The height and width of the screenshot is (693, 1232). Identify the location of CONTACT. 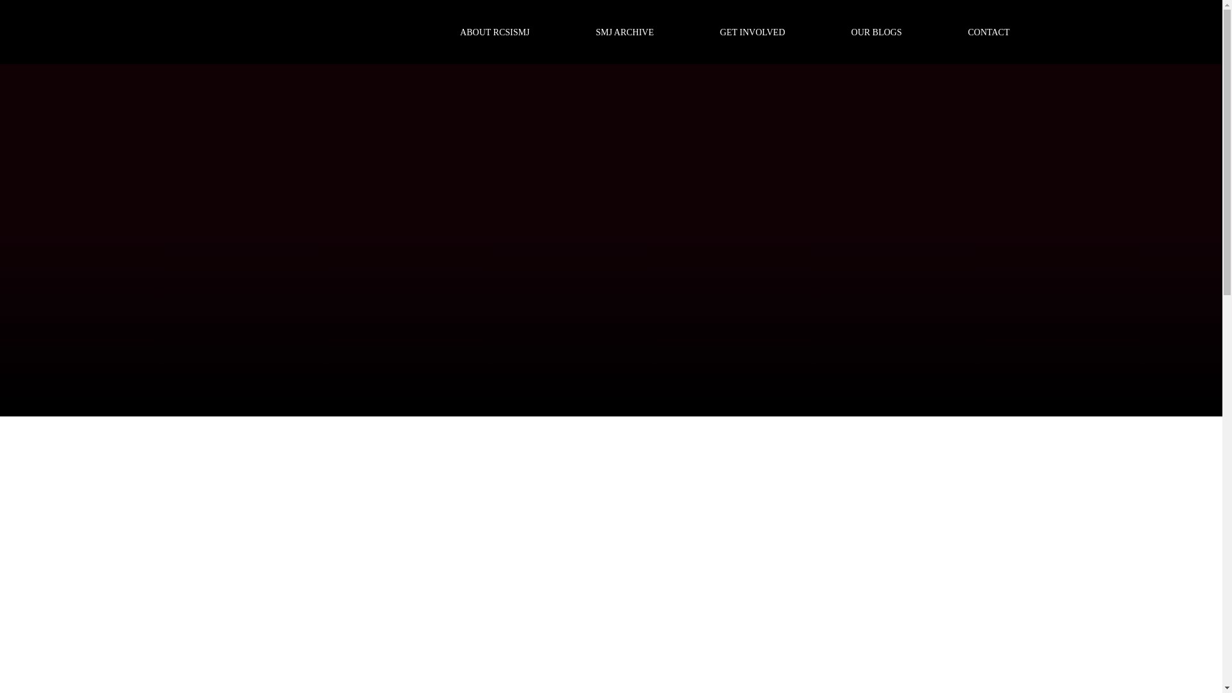
(989, 32).